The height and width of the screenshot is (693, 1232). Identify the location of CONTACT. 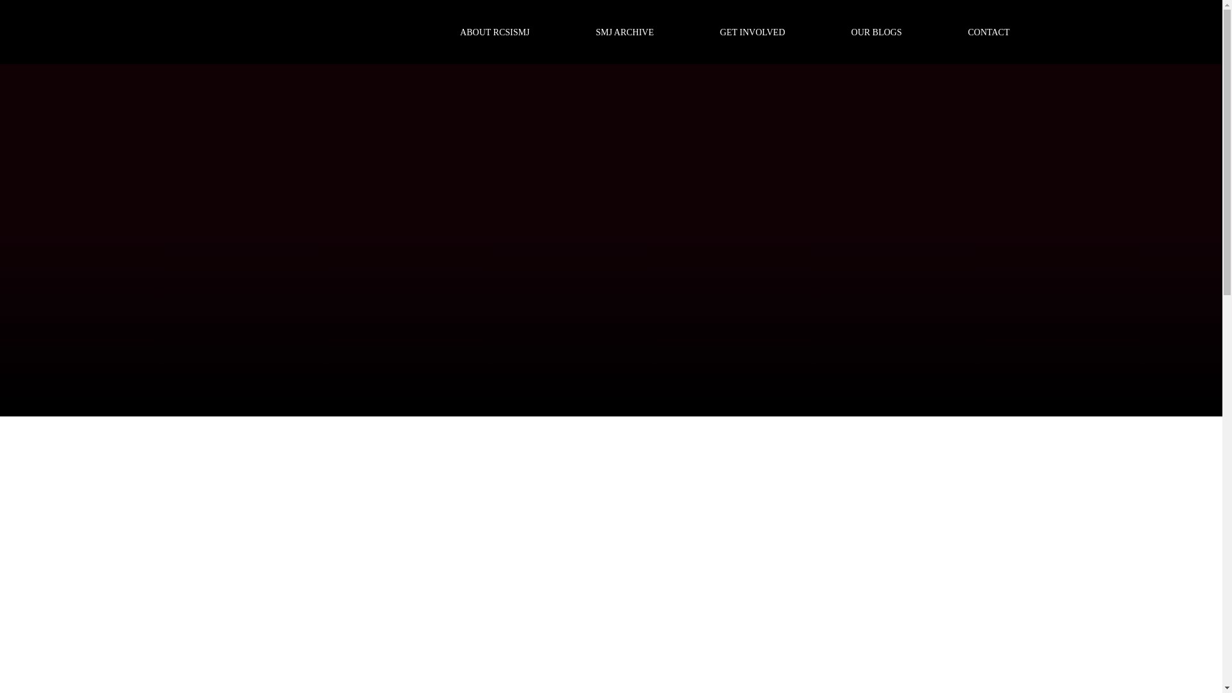
(989, 32).